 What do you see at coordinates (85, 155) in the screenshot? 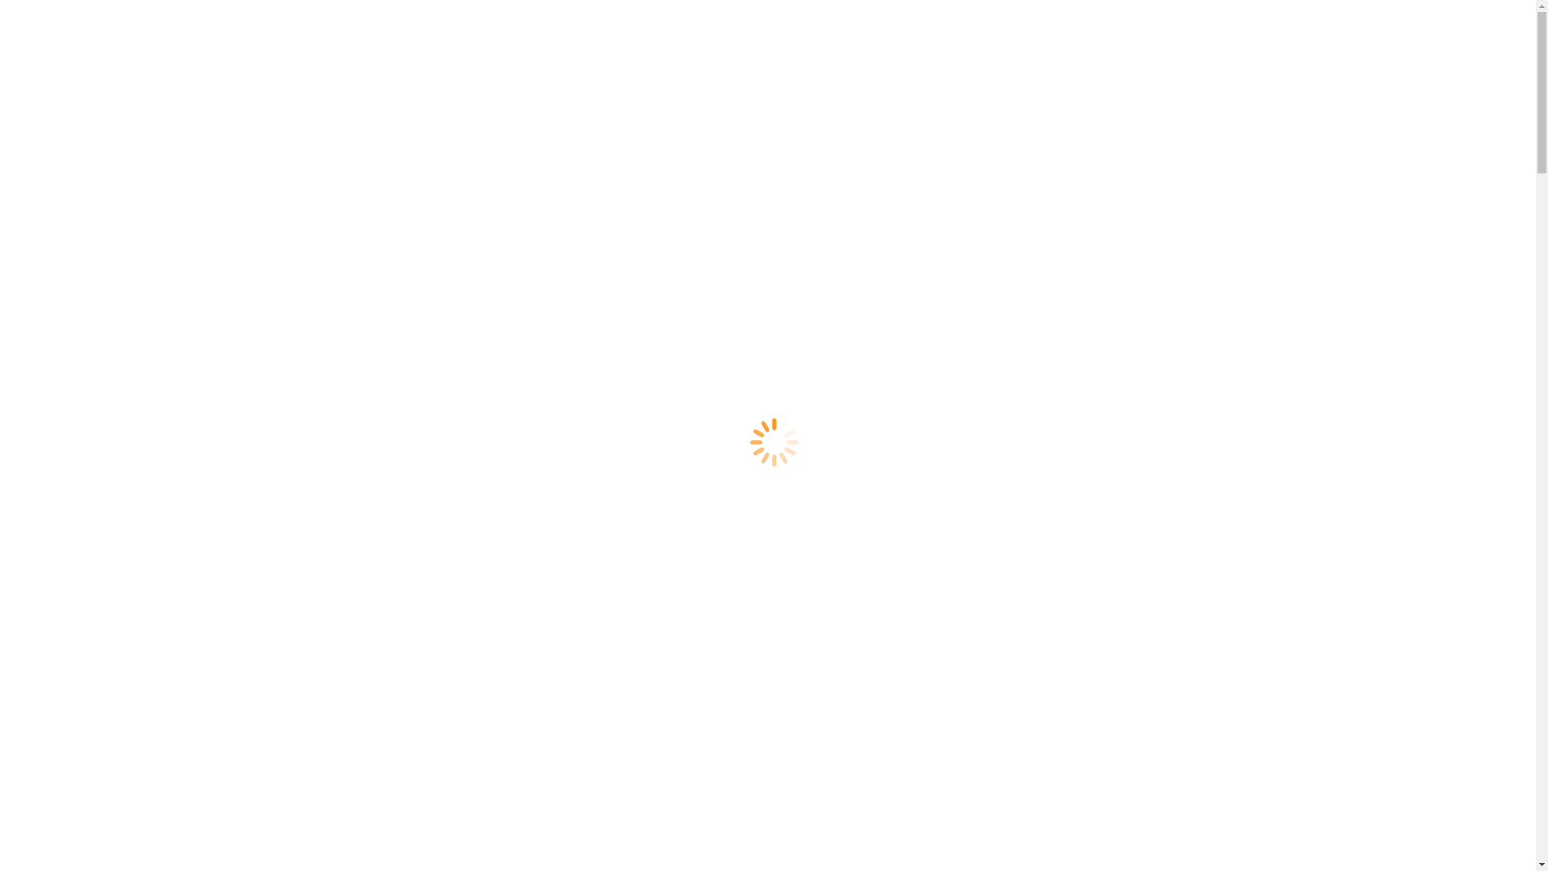
I see `WHAT WE DO` at bounding box center [85, 155].